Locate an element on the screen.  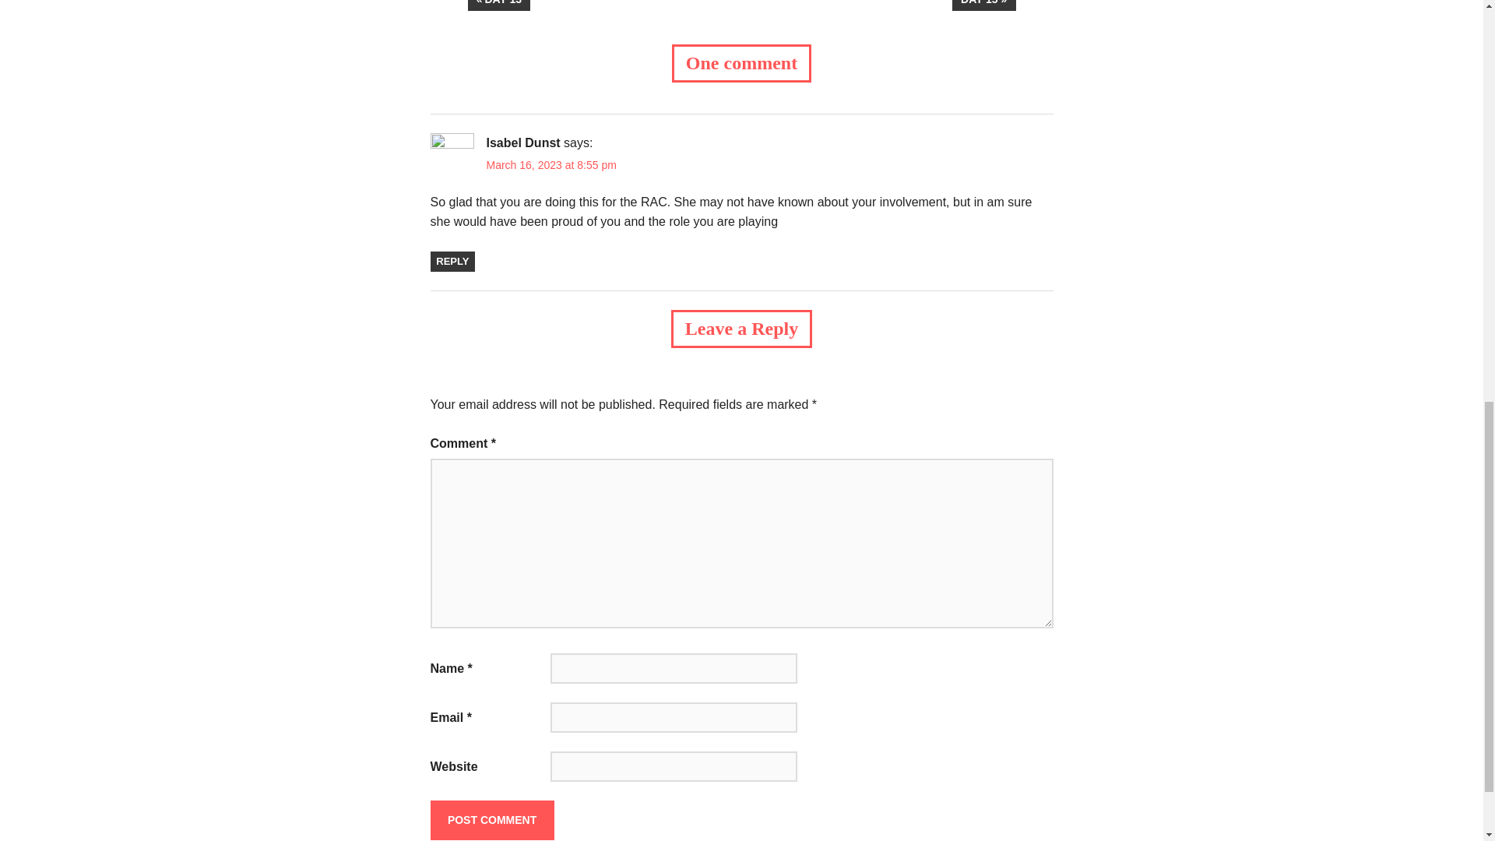
REPLY is located at coordinates (551, 165).